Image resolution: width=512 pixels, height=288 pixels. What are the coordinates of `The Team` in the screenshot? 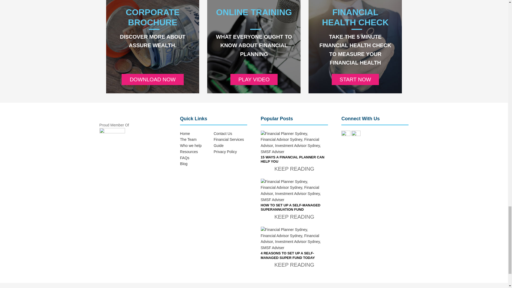 It's located at (188, 139).